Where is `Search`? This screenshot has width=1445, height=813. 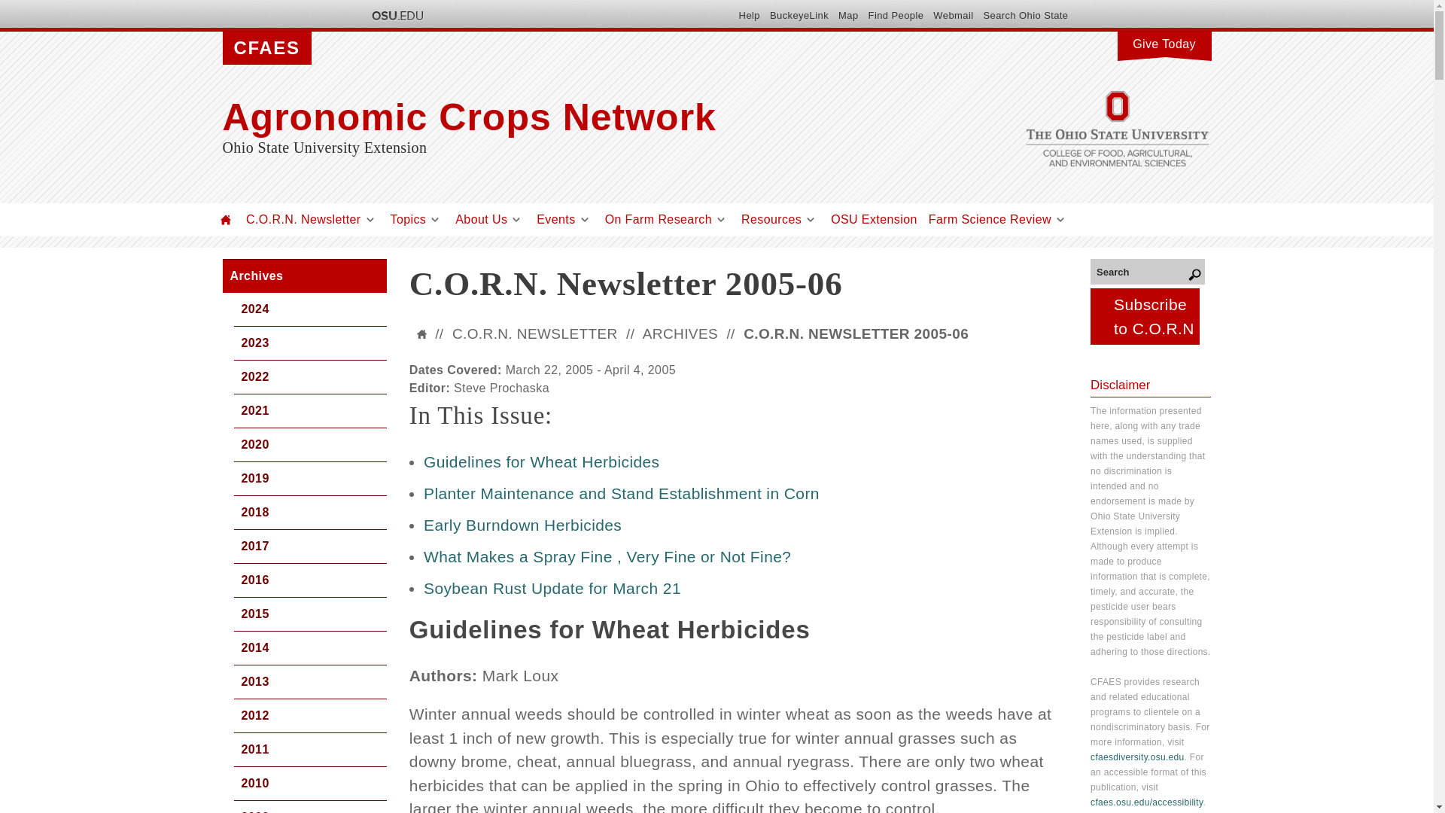 Search is located at coordinates (1147, 271).